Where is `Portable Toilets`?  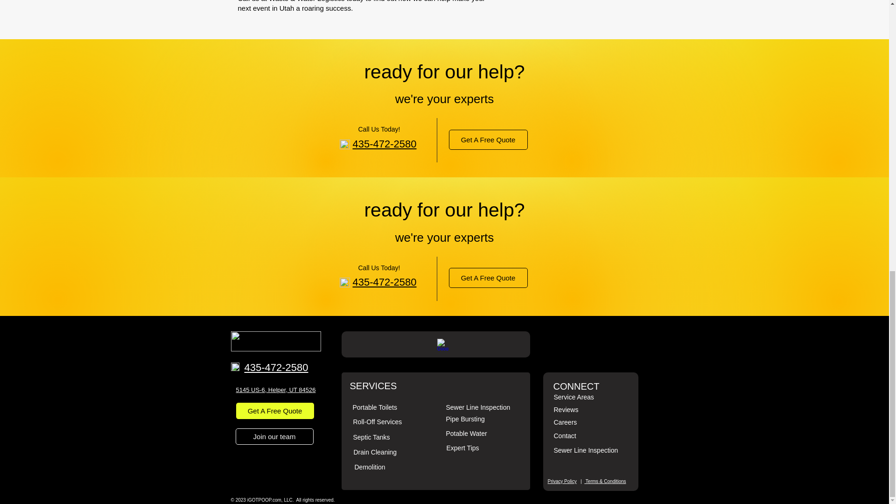 Portable Toilets is located at coordinates (375, 407).